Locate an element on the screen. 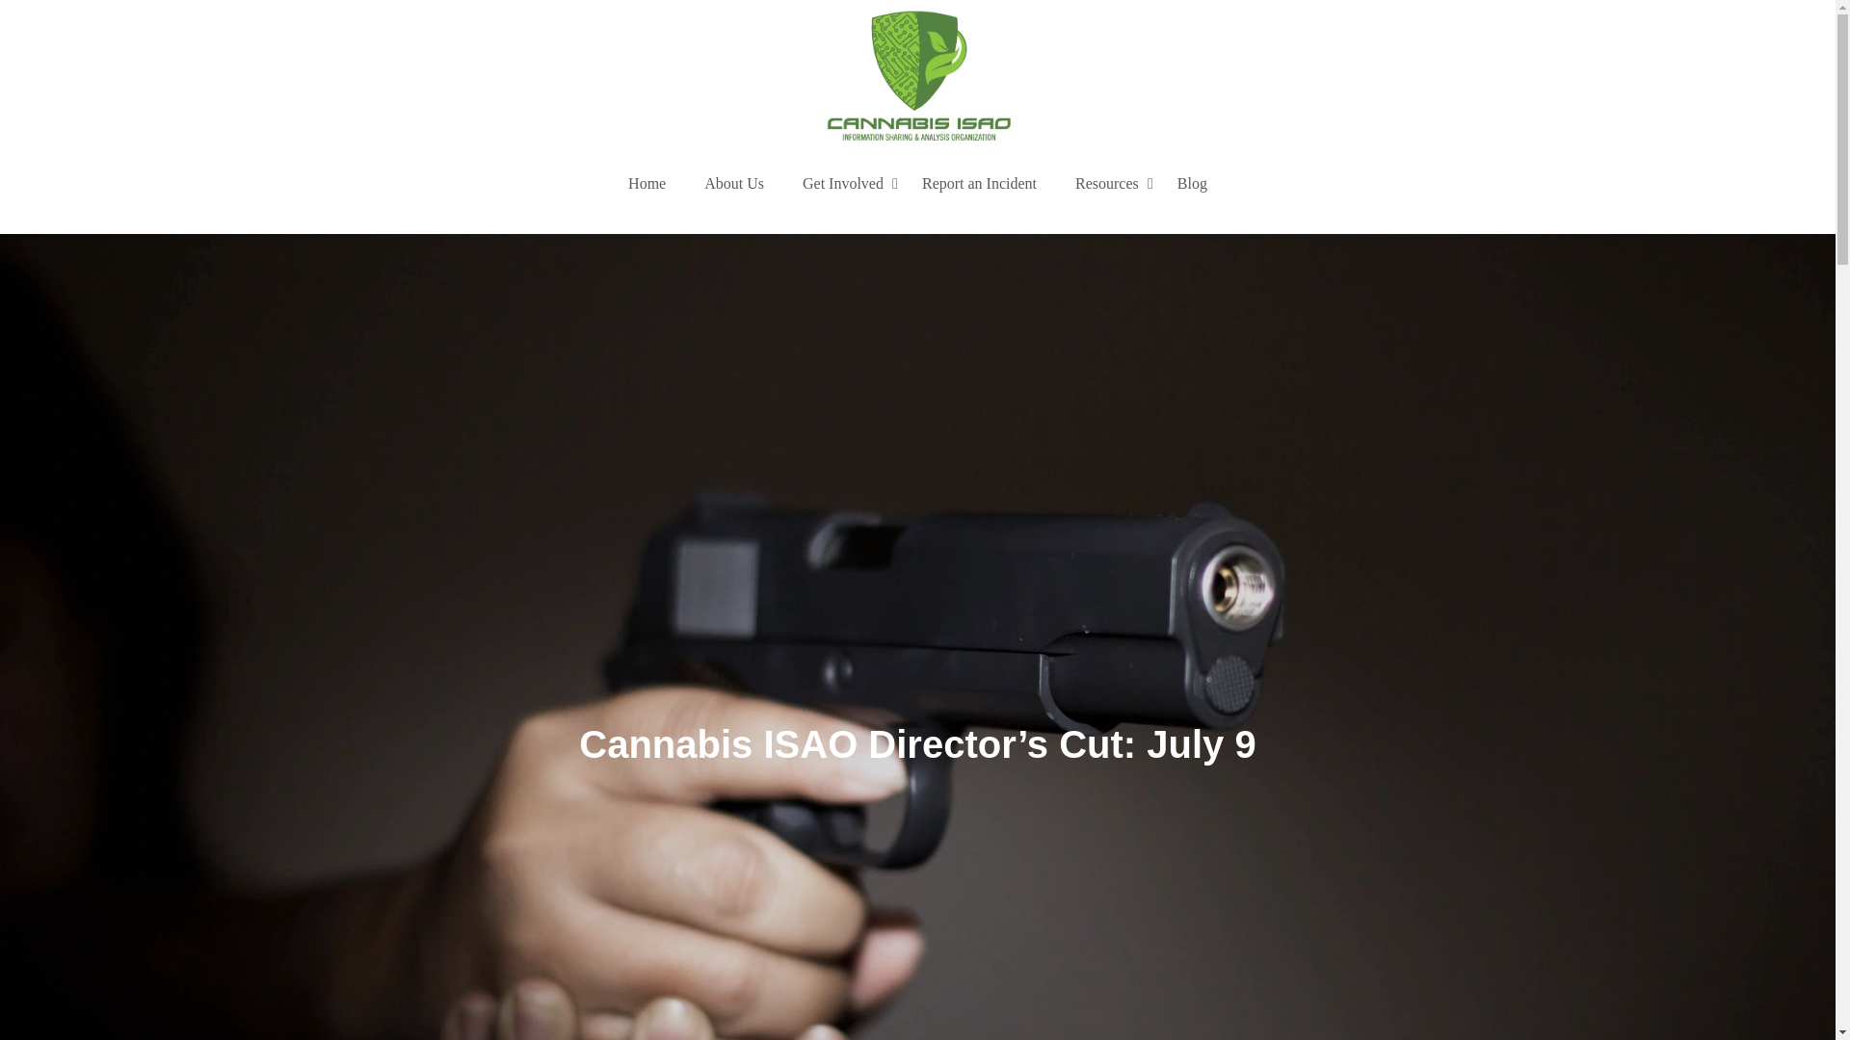 The width and height of the screenshot is (1850, 1040). Cannabis ISAO is located at coordinates (488, 165).